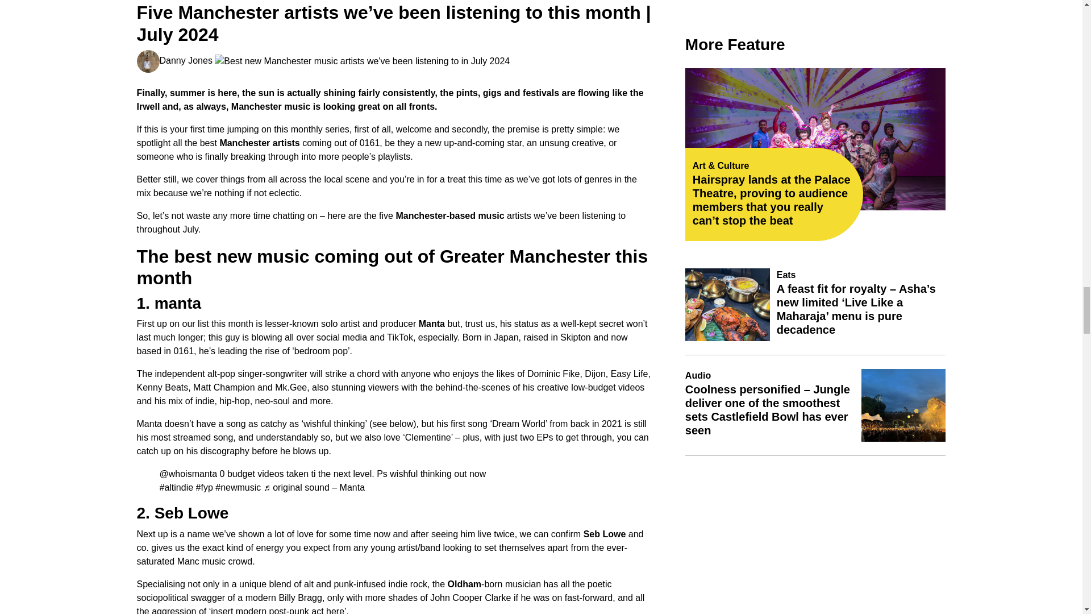 This screenshot has width=1091, height=614. I want to click on newmusic, so click(238, 488).